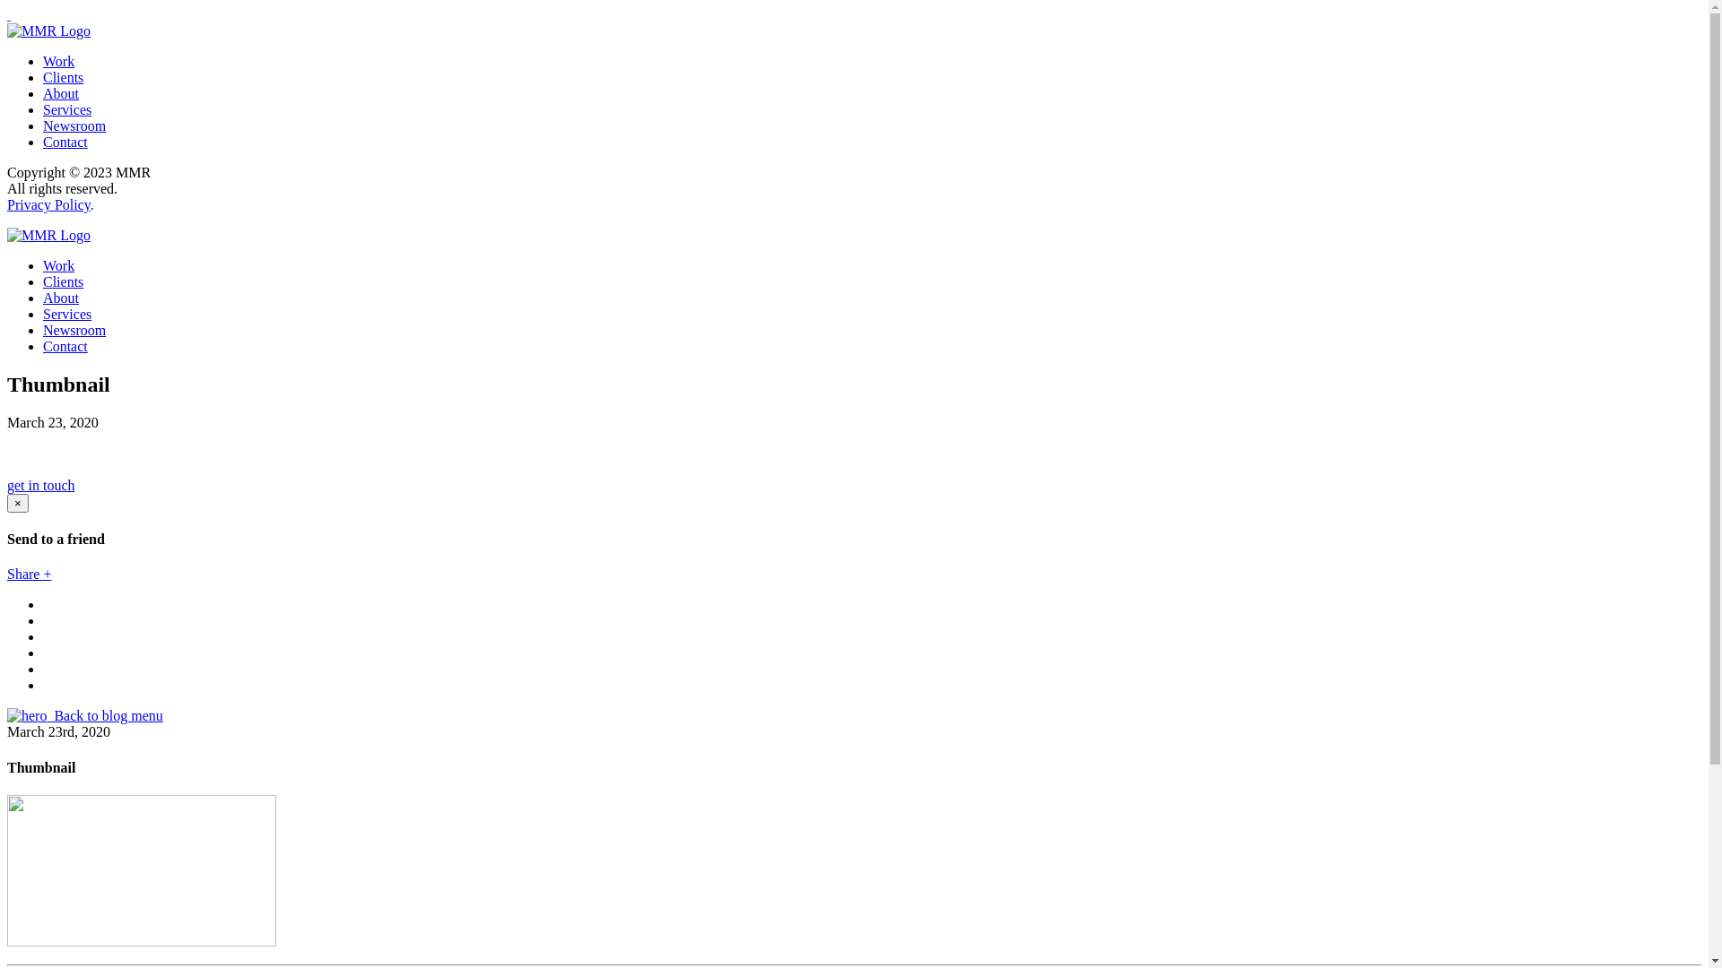 The height and width of the screenshot is (968, 1722). Describe the element at coordinates (74, 125) in the screenshot. I see `Newsroom` at that location.